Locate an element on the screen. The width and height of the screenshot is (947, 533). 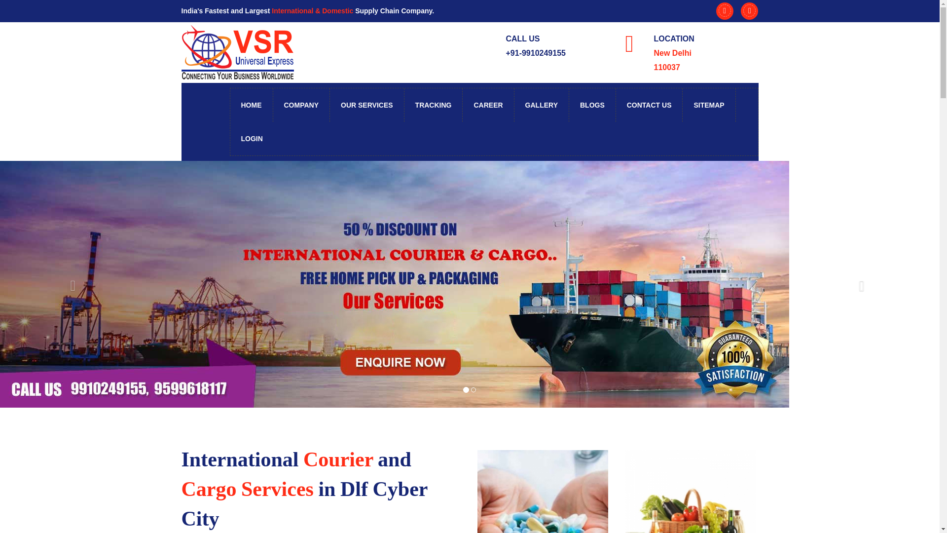
Home is located at coordinates (251, 105).